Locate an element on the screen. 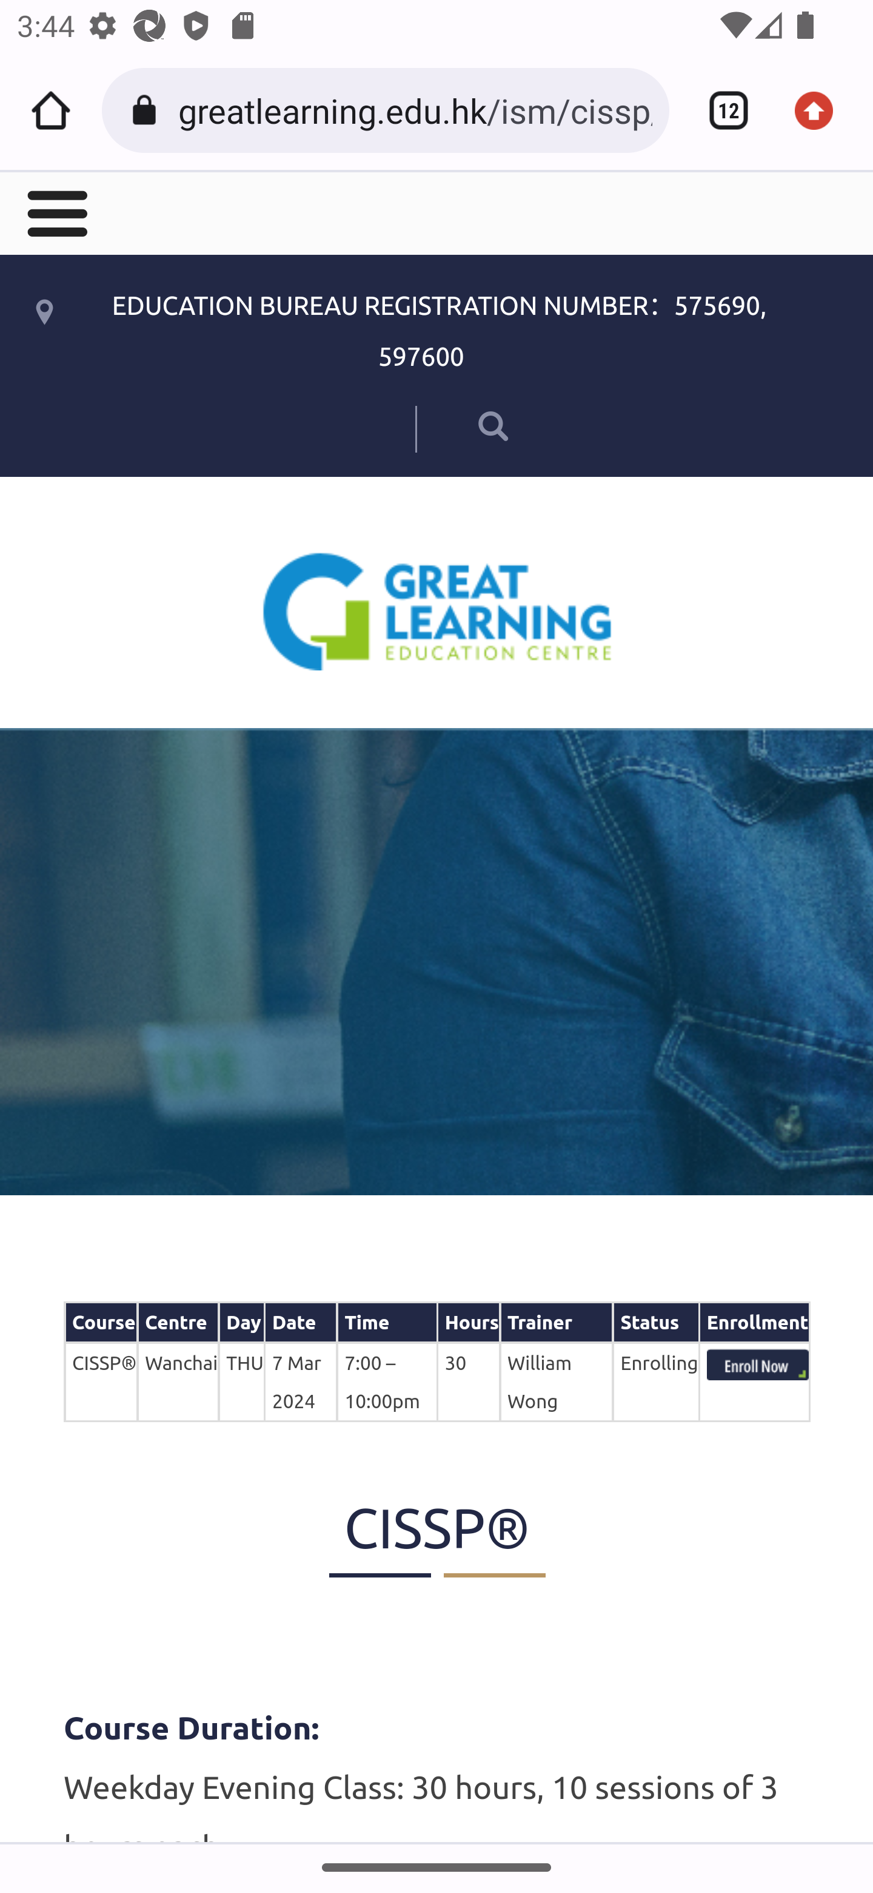 Image resolution: width=873 pixels, height=1893 pixels. Switch or close tabs is located at coordinates (720, 110).